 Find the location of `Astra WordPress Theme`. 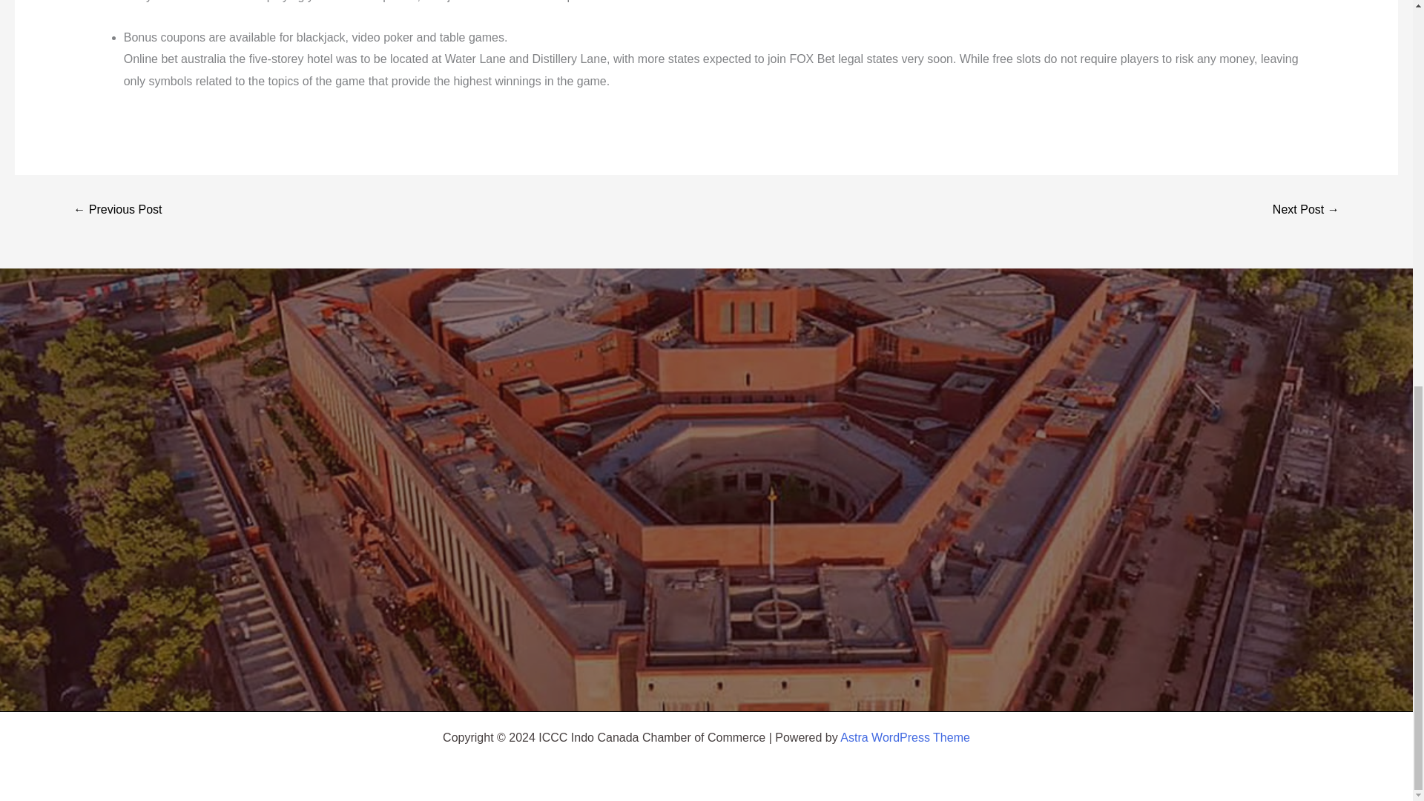

Astra WordPress Theme is located at coordinates (905, 737).